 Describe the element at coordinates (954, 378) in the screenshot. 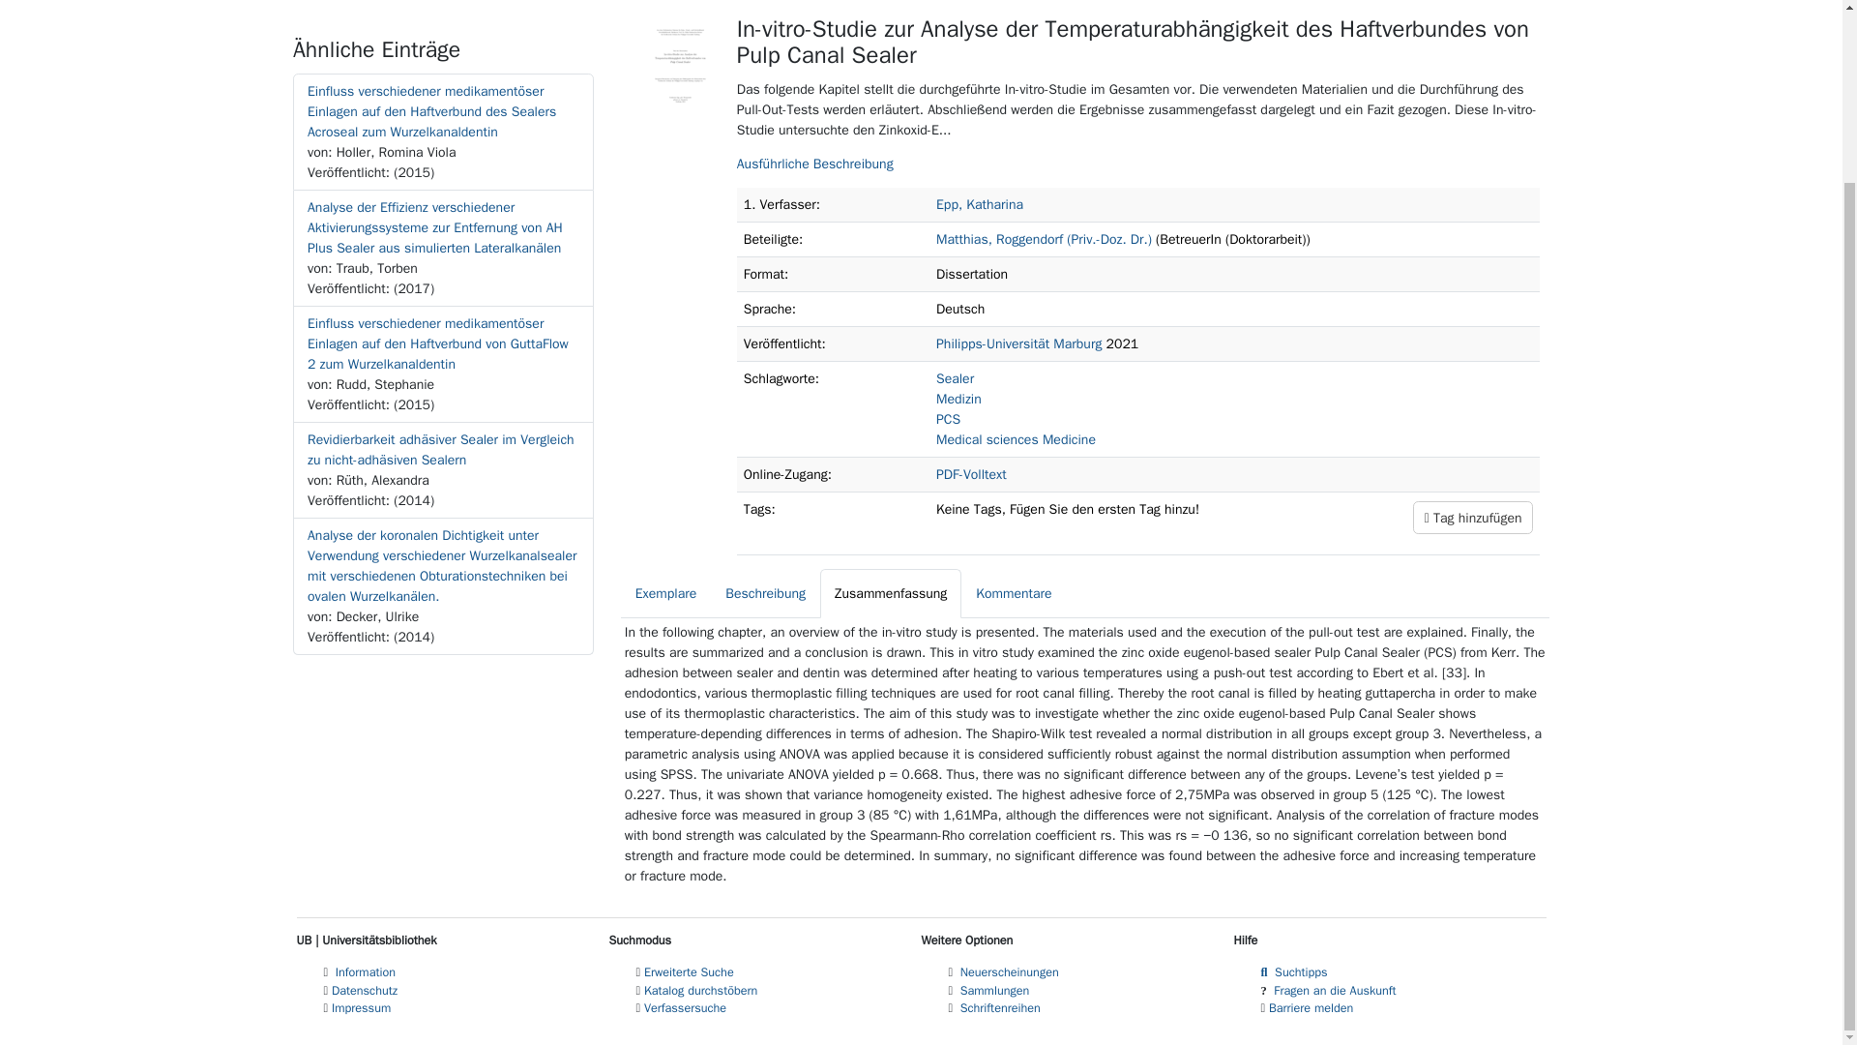

I see `Sealer` at that location.